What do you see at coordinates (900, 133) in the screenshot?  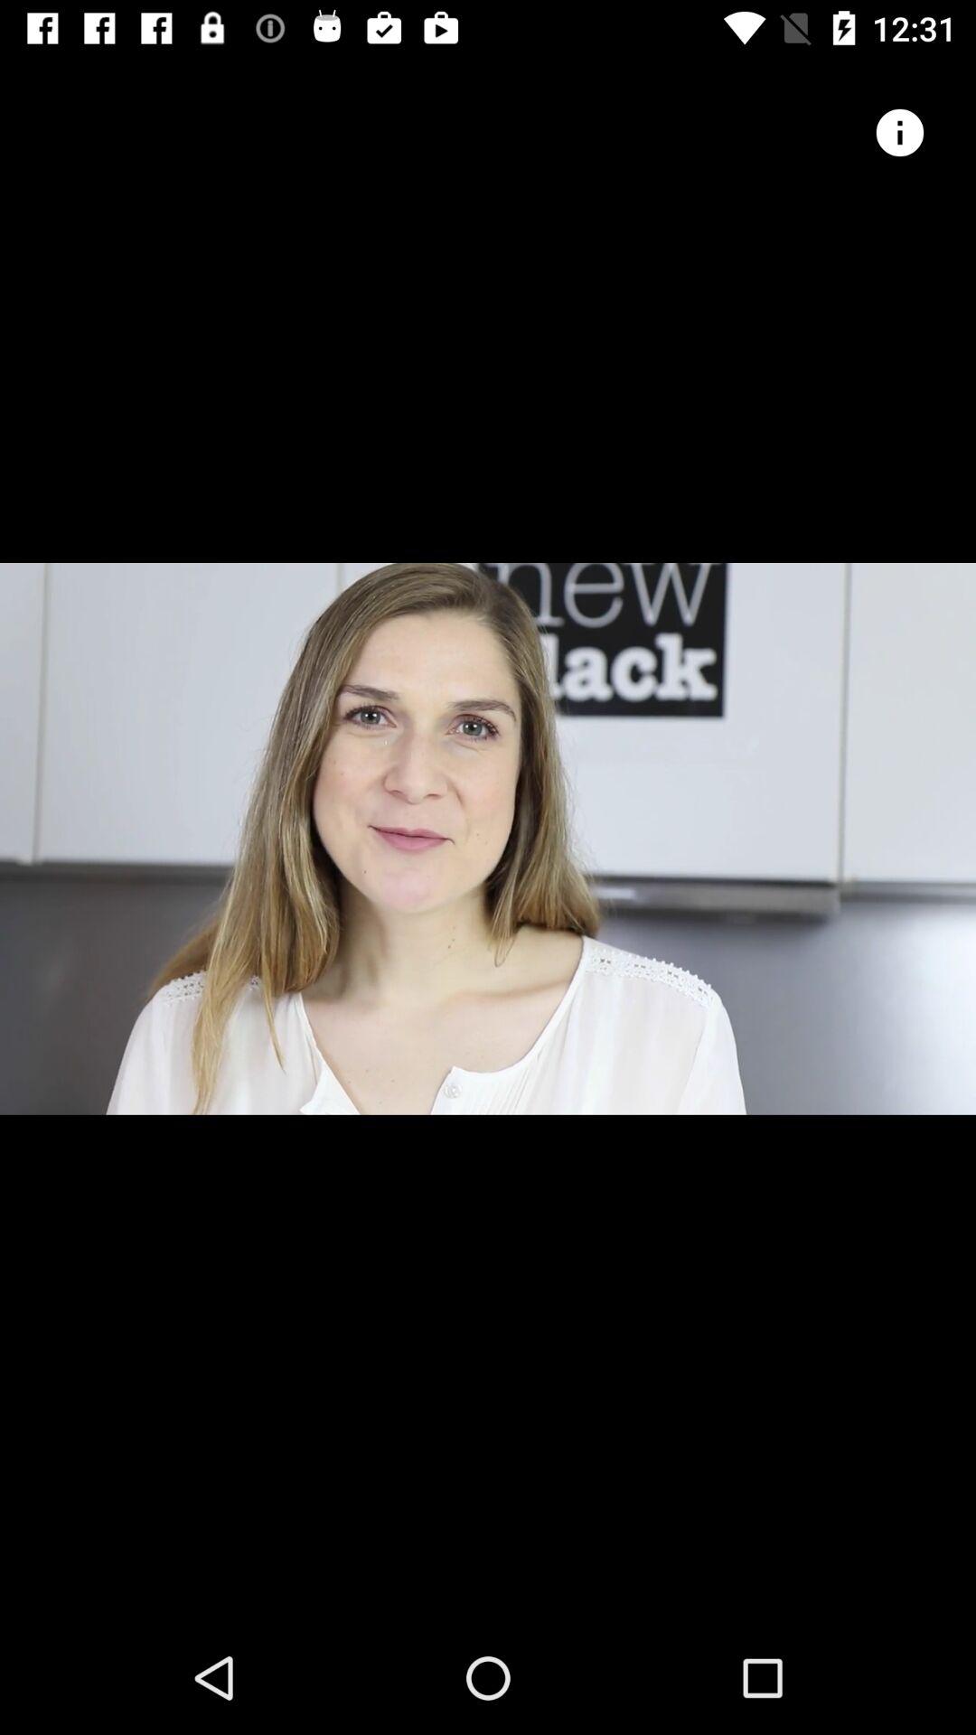 I see `get information` at bounding box center [900, 133].